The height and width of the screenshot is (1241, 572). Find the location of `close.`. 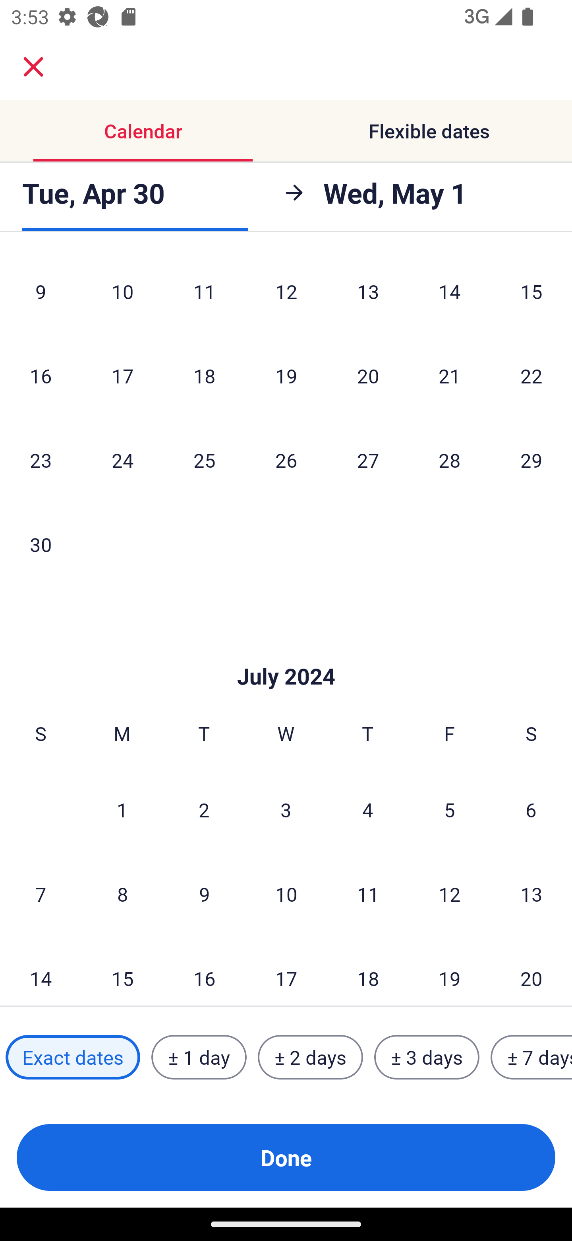

close. is located at coordinates (33, 67).